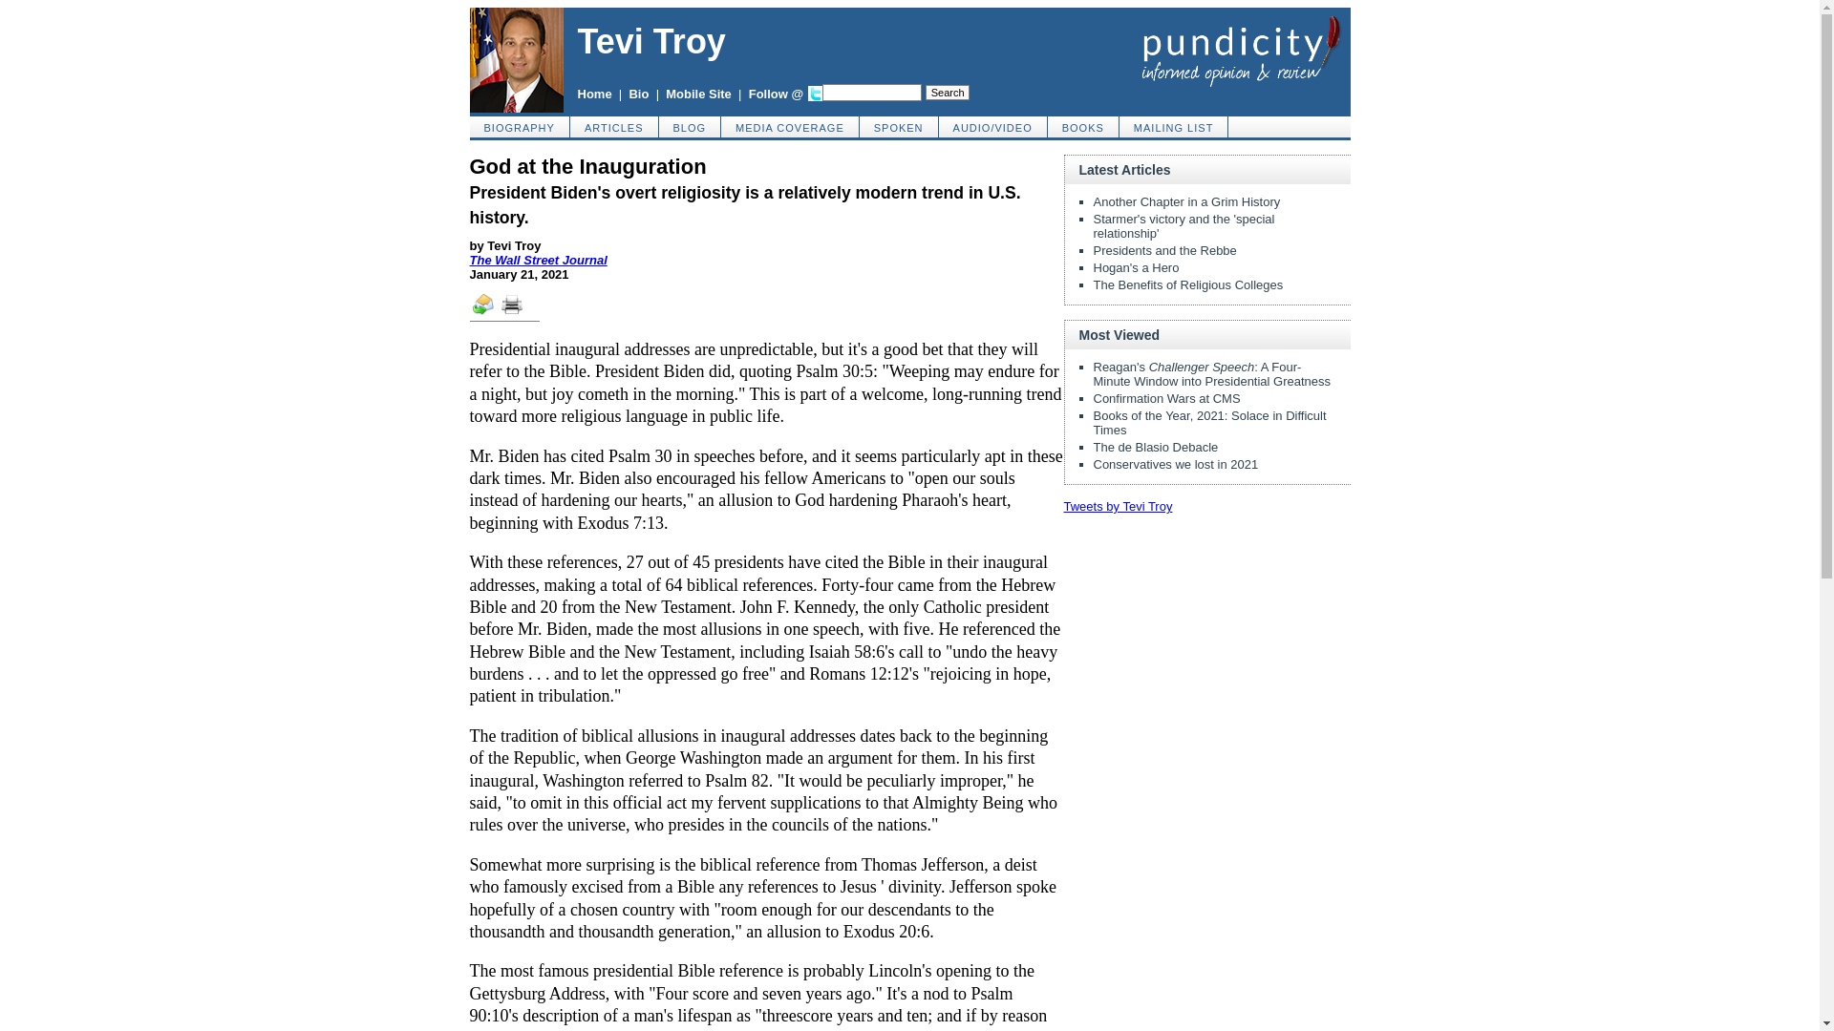 Image resolution: width=1834 pixels, height=1031 pixels. What do you see at coordinates (1164, 250) in the screenshot?
I see `Presidents and the Rebbe` at bounding box center [1164, 250].